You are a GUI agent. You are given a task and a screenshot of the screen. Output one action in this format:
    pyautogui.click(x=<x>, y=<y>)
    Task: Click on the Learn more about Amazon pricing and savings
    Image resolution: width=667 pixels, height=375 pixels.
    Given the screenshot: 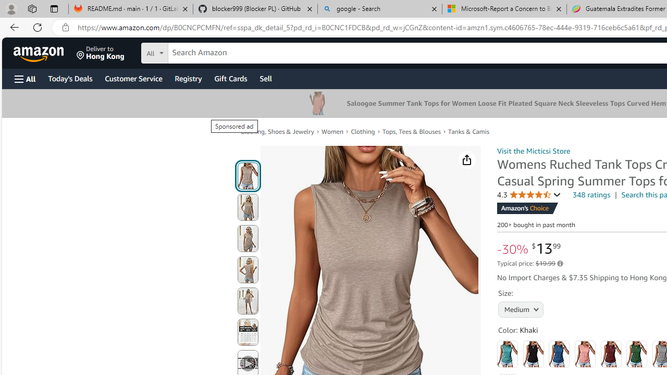 What is the action you would take?
    pyautogui.click(x=560, y=264)
    